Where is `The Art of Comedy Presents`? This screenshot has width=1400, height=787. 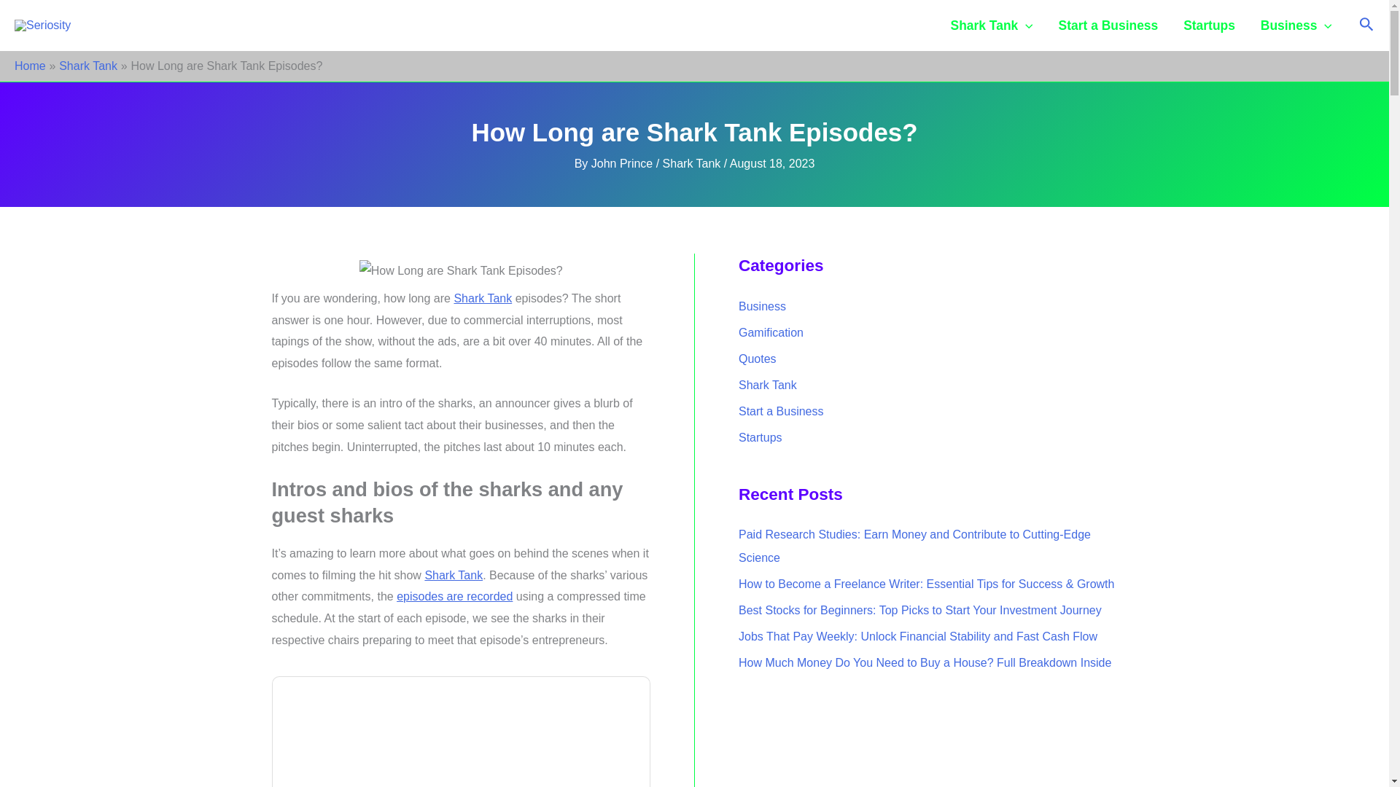 The Art of Comedy Presents is located at coordinates (461, 737).